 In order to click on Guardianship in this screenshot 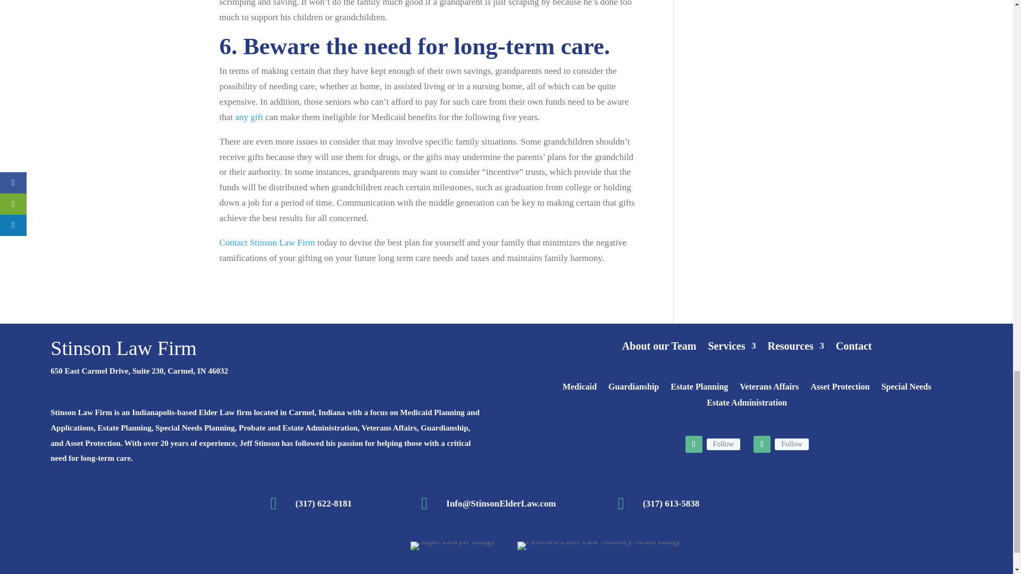, I will do `click(633, 389)`.